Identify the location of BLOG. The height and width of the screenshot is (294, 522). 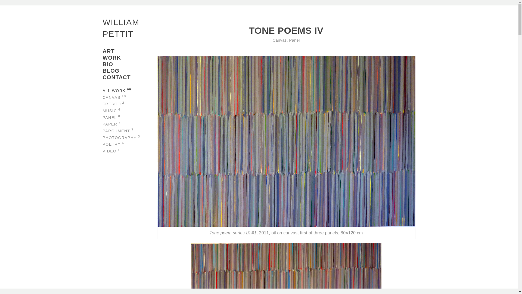
(130, 71).